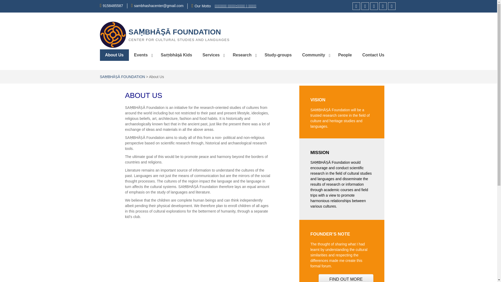 This screenshot has height=282, width=501. I want to click on Facebook, so click(356, 6).